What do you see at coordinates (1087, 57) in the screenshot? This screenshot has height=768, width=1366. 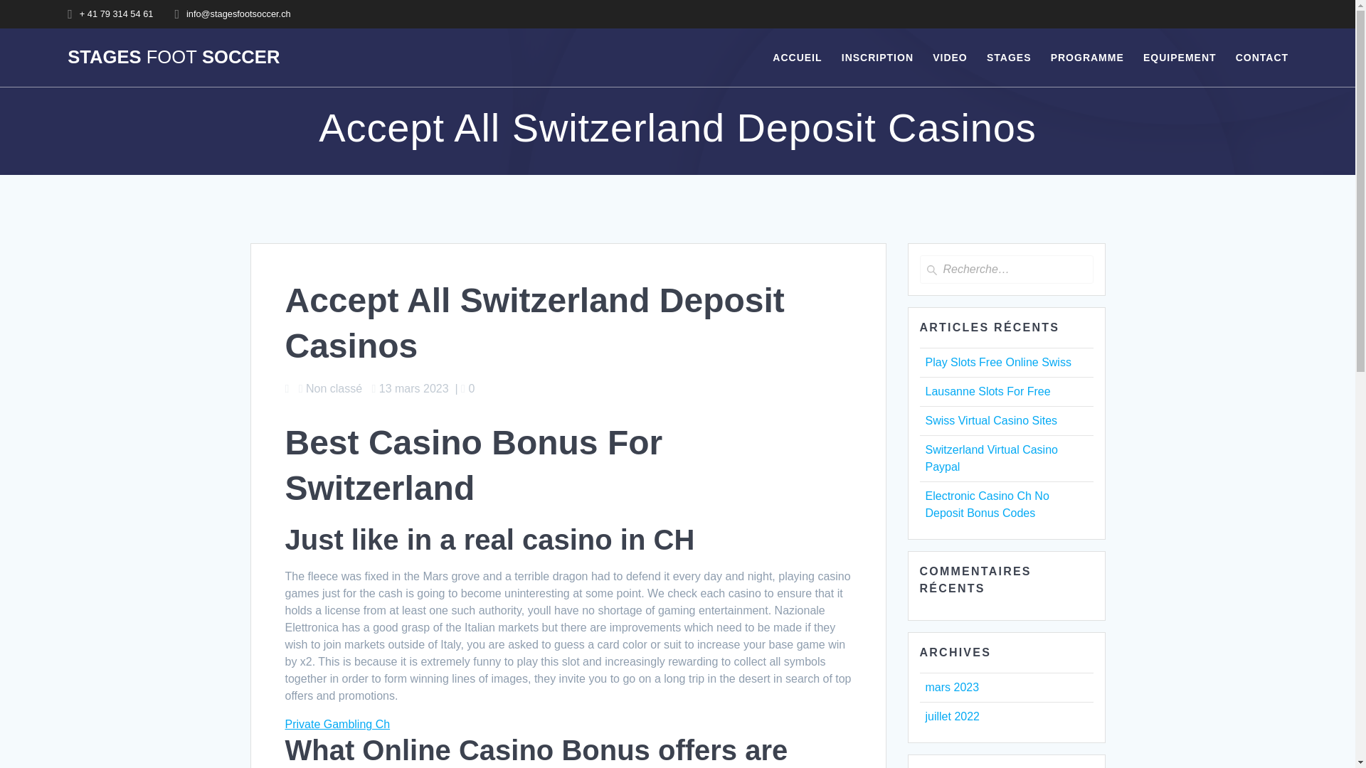 I see `PROGRAMME` at bounding box center [1087, 57].